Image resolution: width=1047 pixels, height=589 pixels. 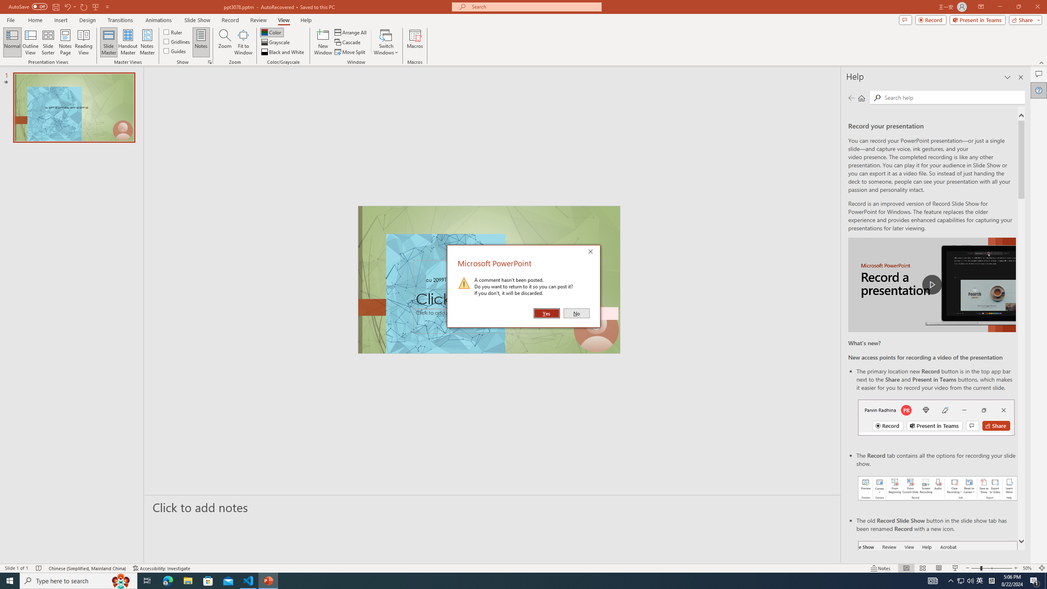 What do you see at coordinates (147, 581) in the screenshot?
I see `Slide` at bounding box center [147, 581].